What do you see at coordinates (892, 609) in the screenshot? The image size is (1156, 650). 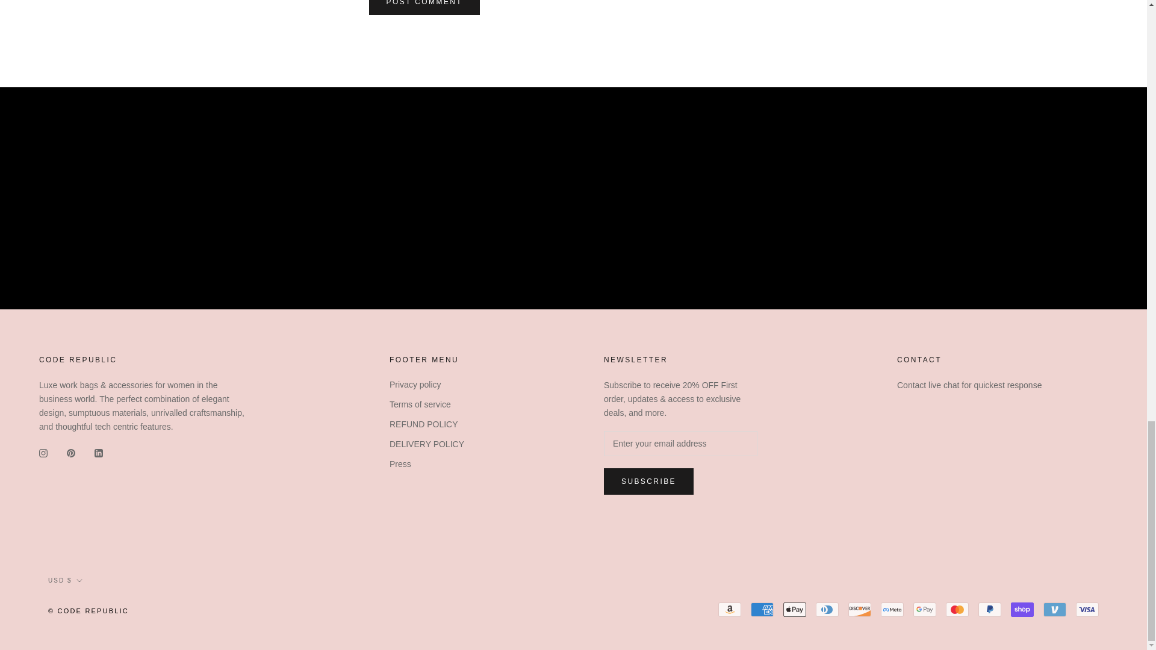 I see `Meta Pay` at bounding box center [892, 609].